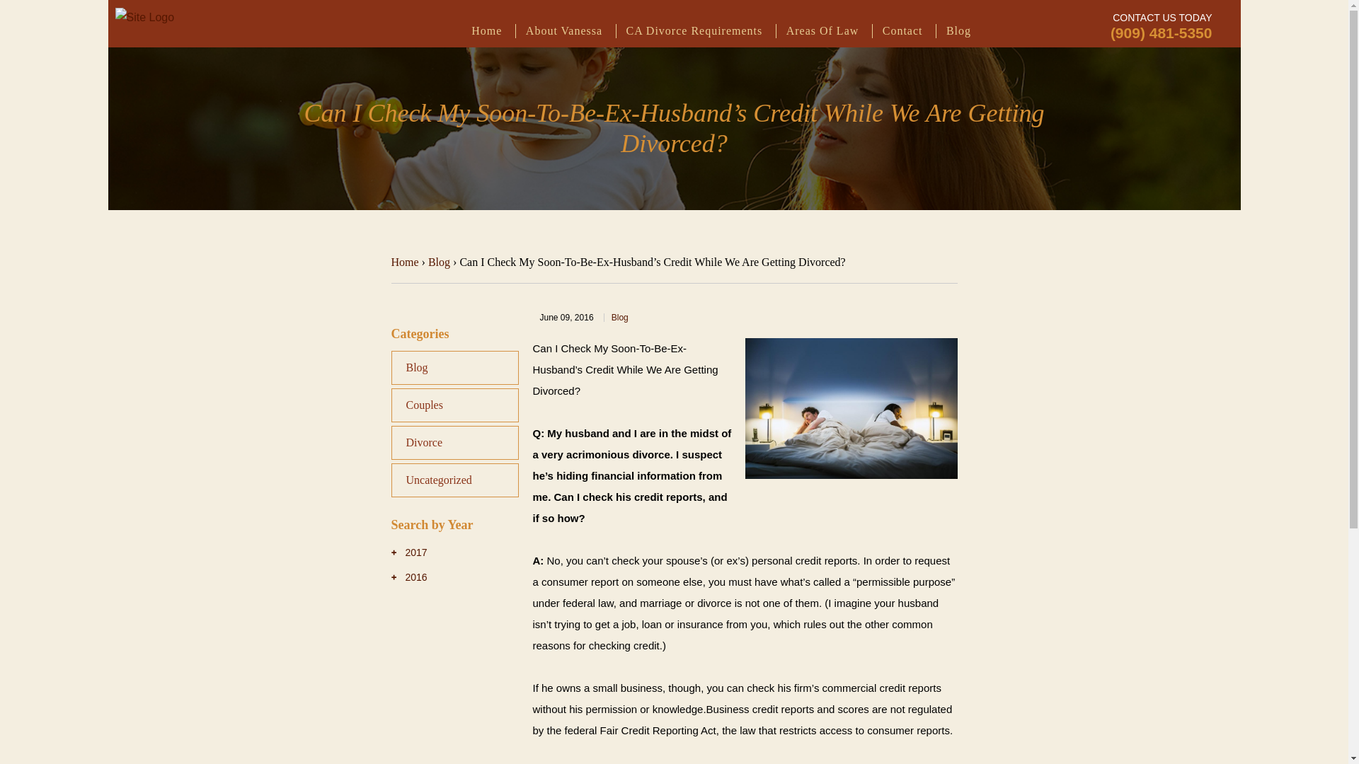 The width and height of the screenshot is (1359, 764). Describe the element at coordinates (454, 368) in the screenshot. I see `Blog` at that location.